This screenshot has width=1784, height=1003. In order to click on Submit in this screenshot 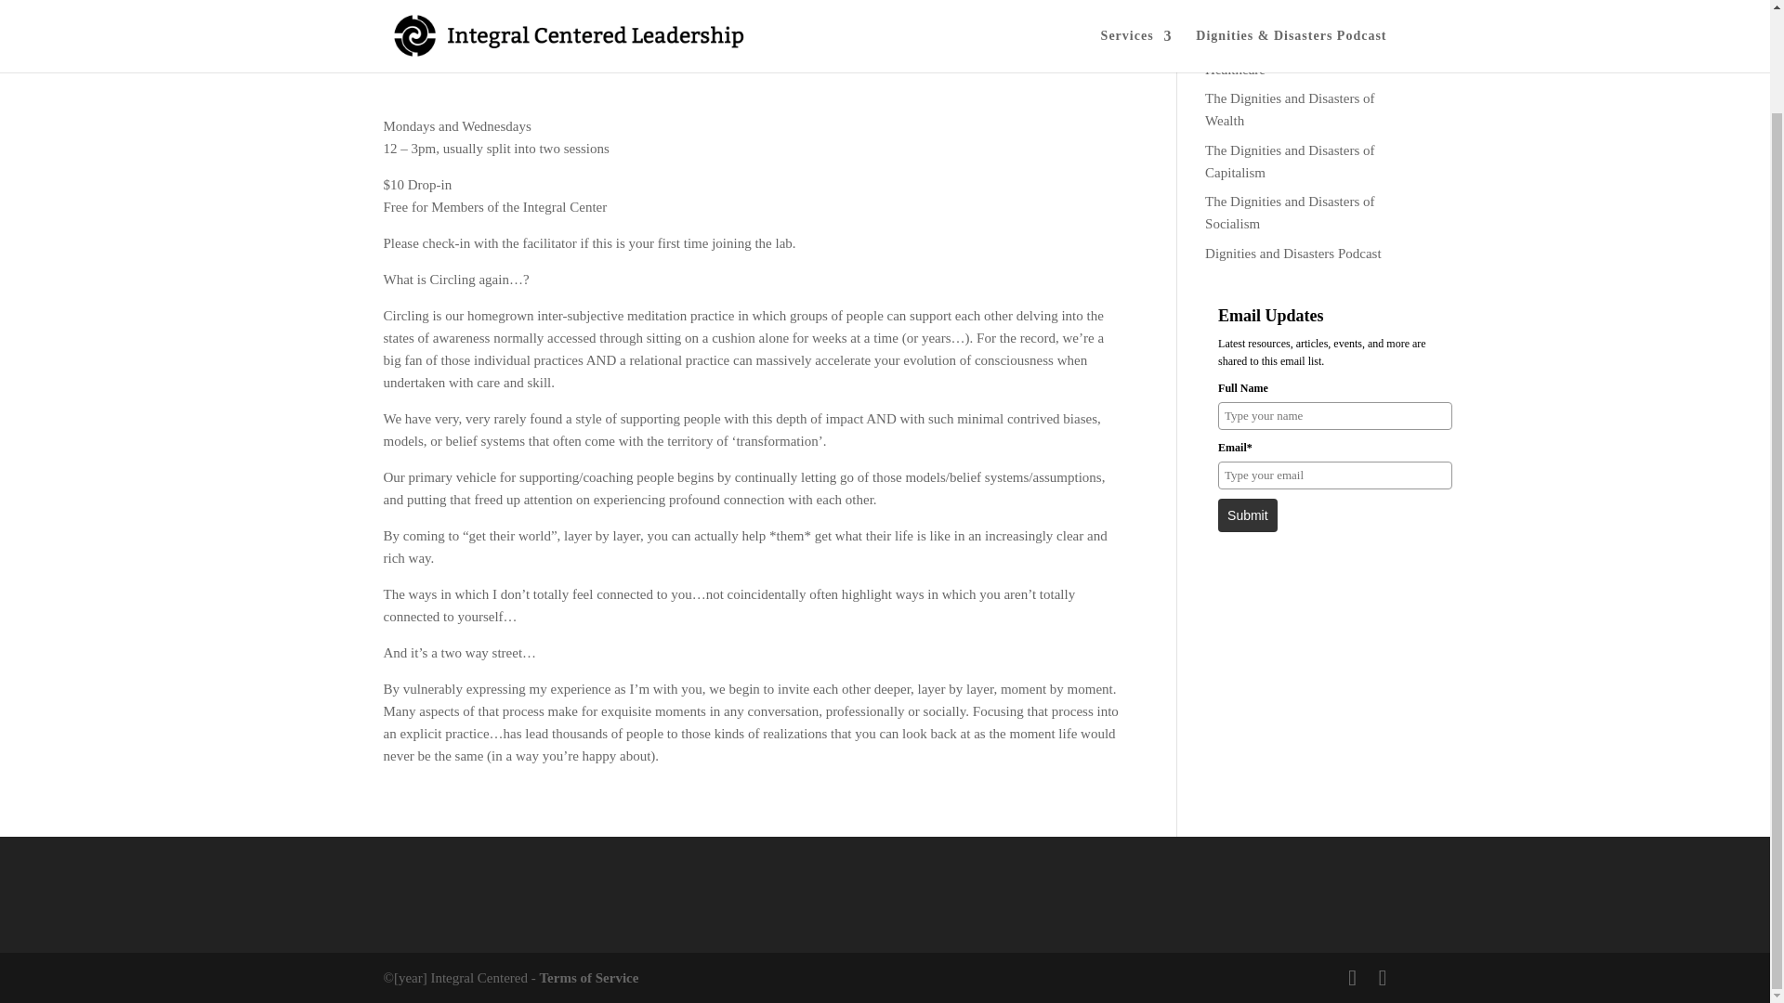, I will do `click(1247, 515)`.